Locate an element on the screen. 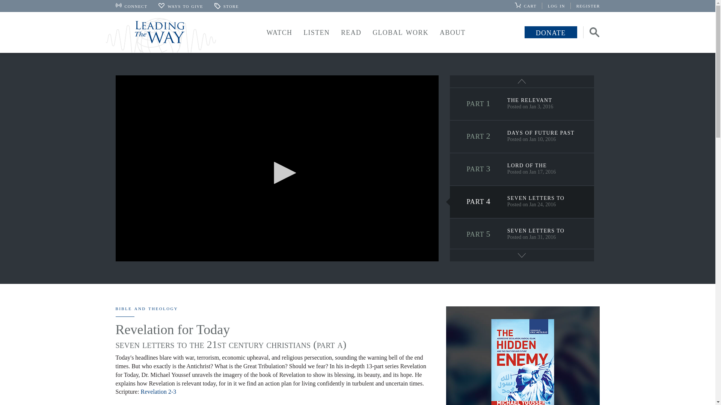  about is located at coordinates (453, 31).